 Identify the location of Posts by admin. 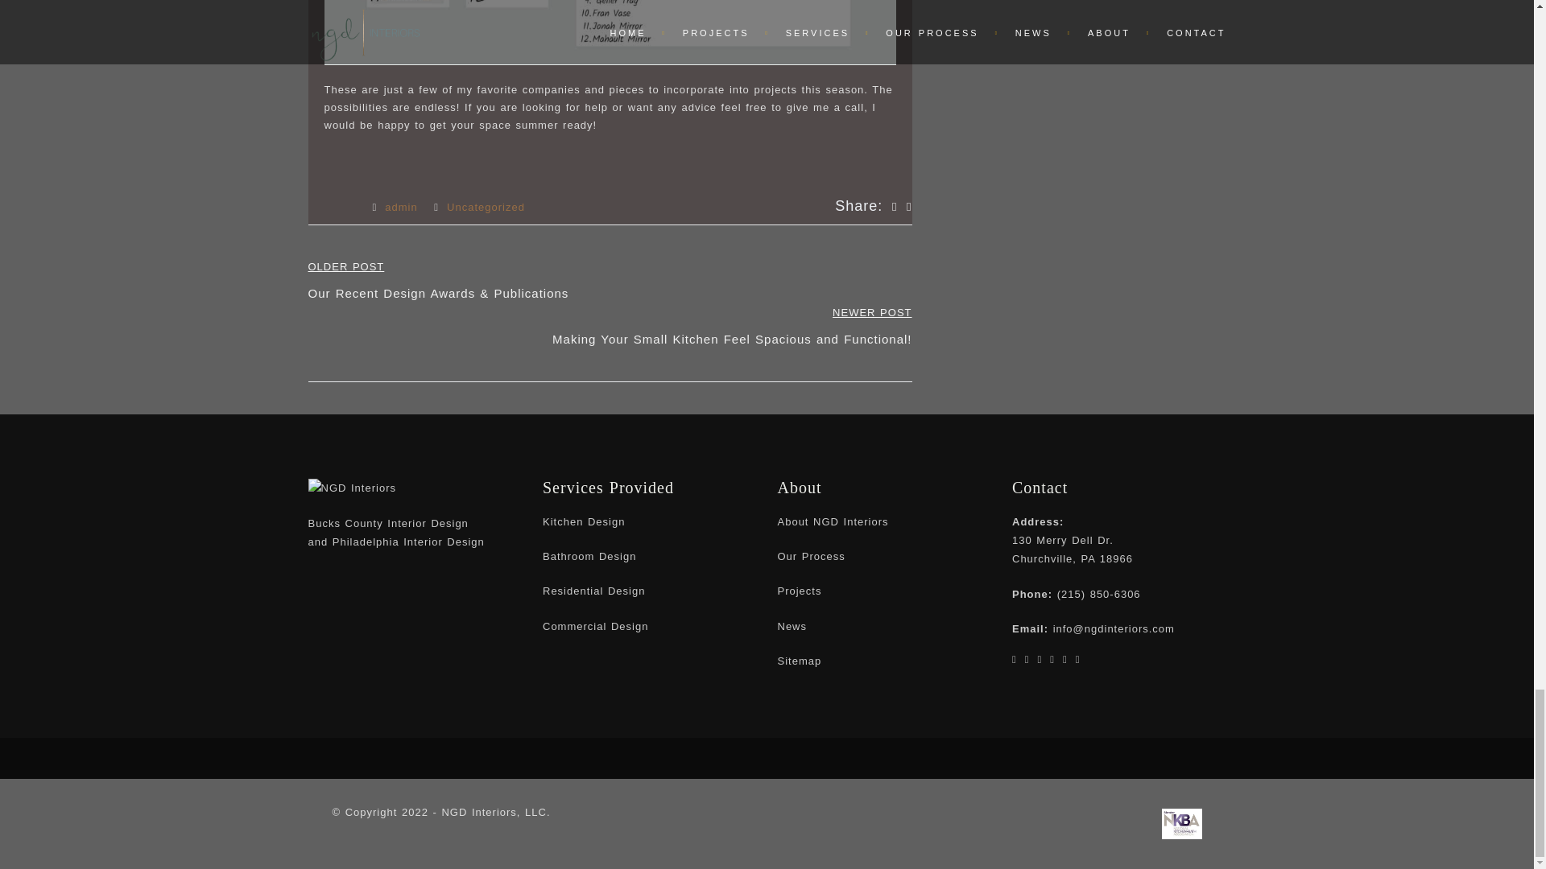
(401, 206).